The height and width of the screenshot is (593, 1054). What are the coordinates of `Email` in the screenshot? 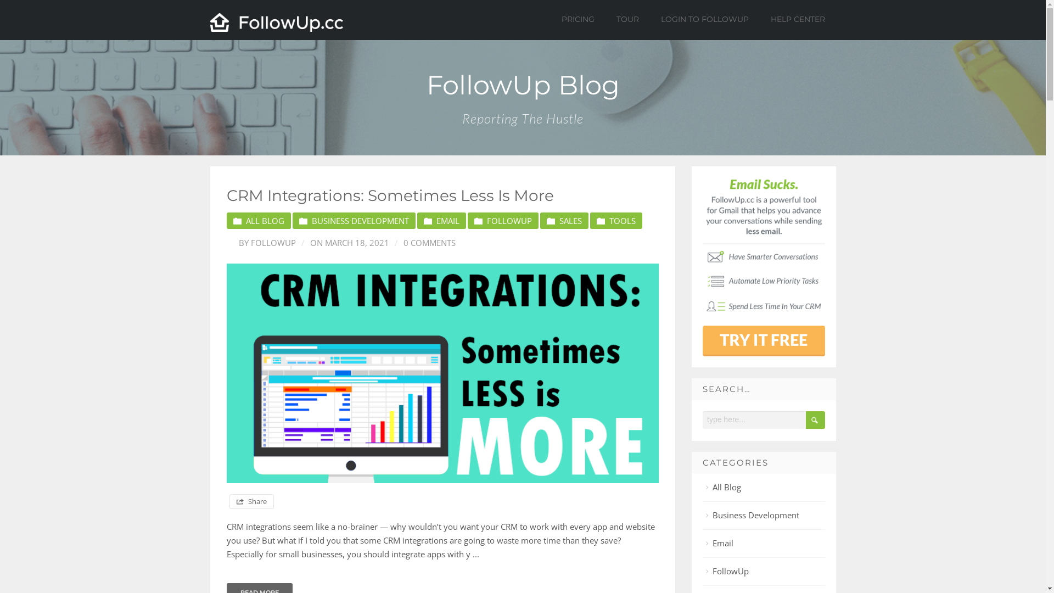 It's located at (719, 543).